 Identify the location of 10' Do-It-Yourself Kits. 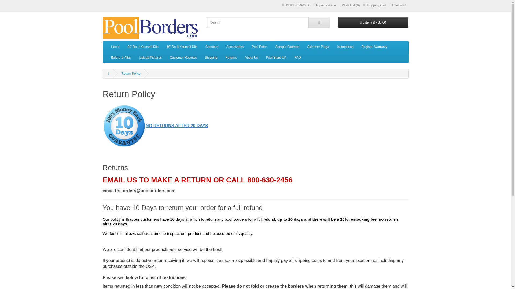
(182, 47).